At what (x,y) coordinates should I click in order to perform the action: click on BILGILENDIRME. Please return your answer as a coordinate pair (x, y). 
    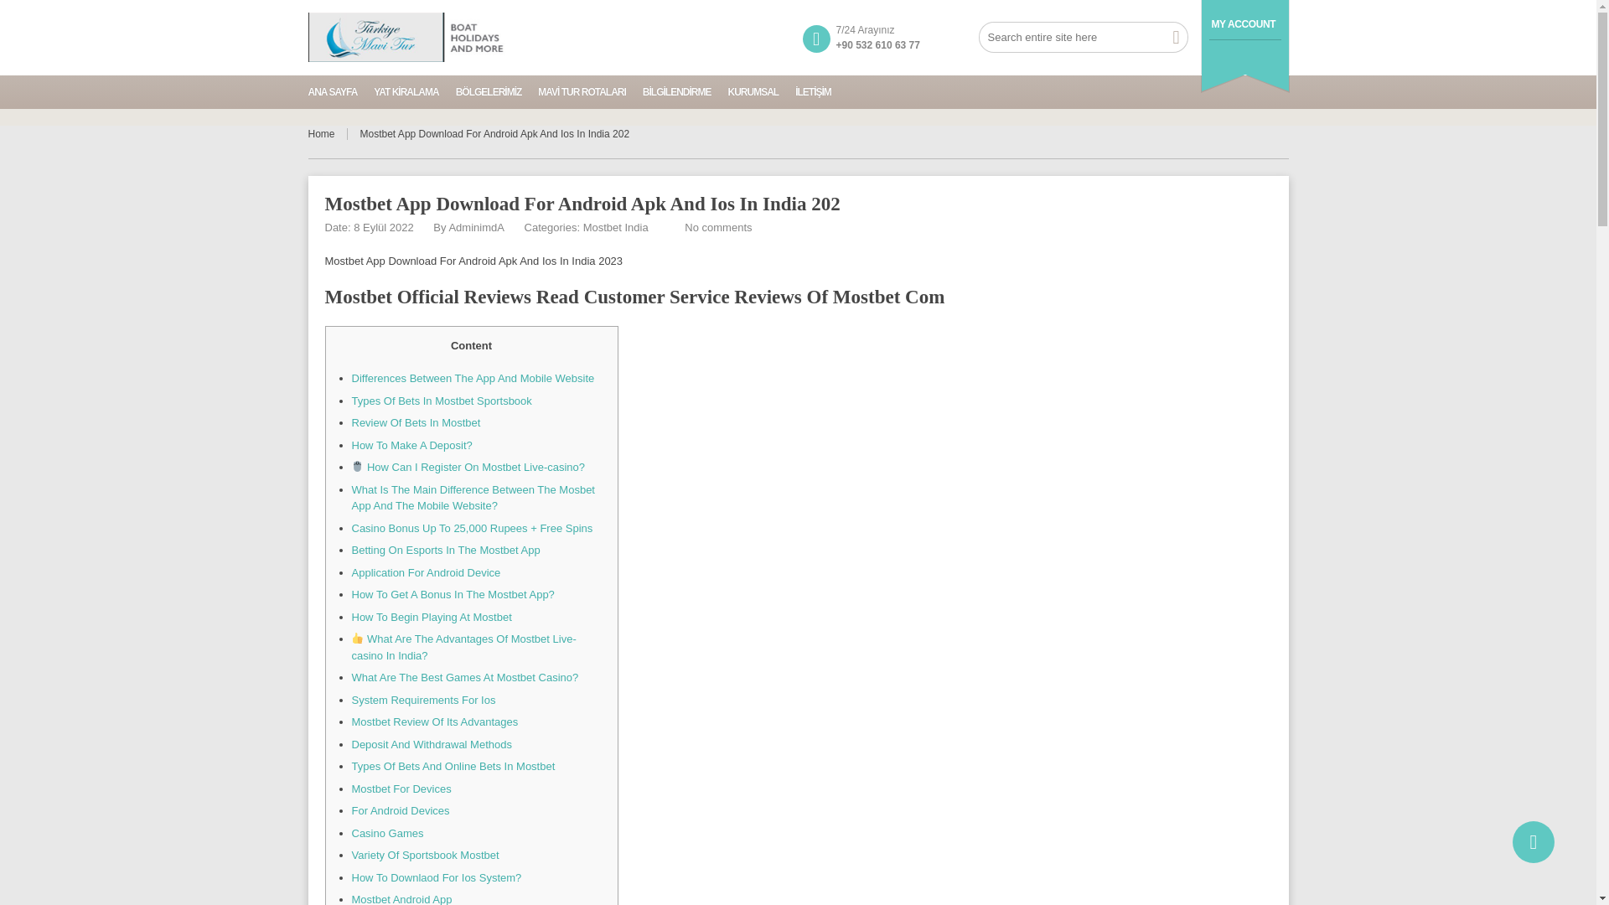
    Looking at the image, I should click on (676, 91).